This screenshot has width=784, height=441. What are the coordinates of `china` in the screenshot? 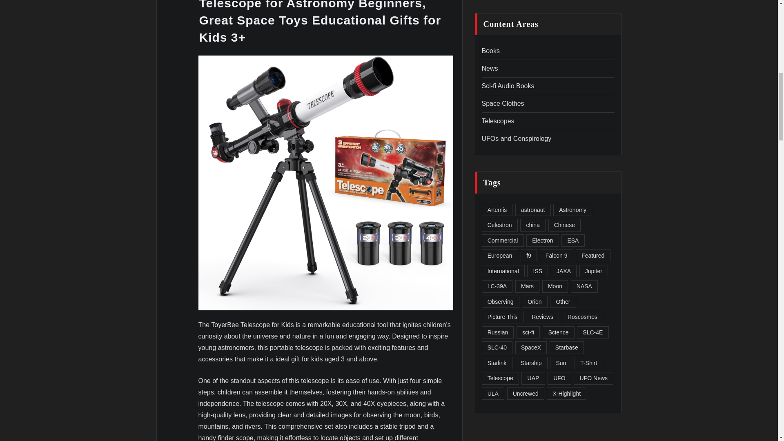 It's located at (533, 225).